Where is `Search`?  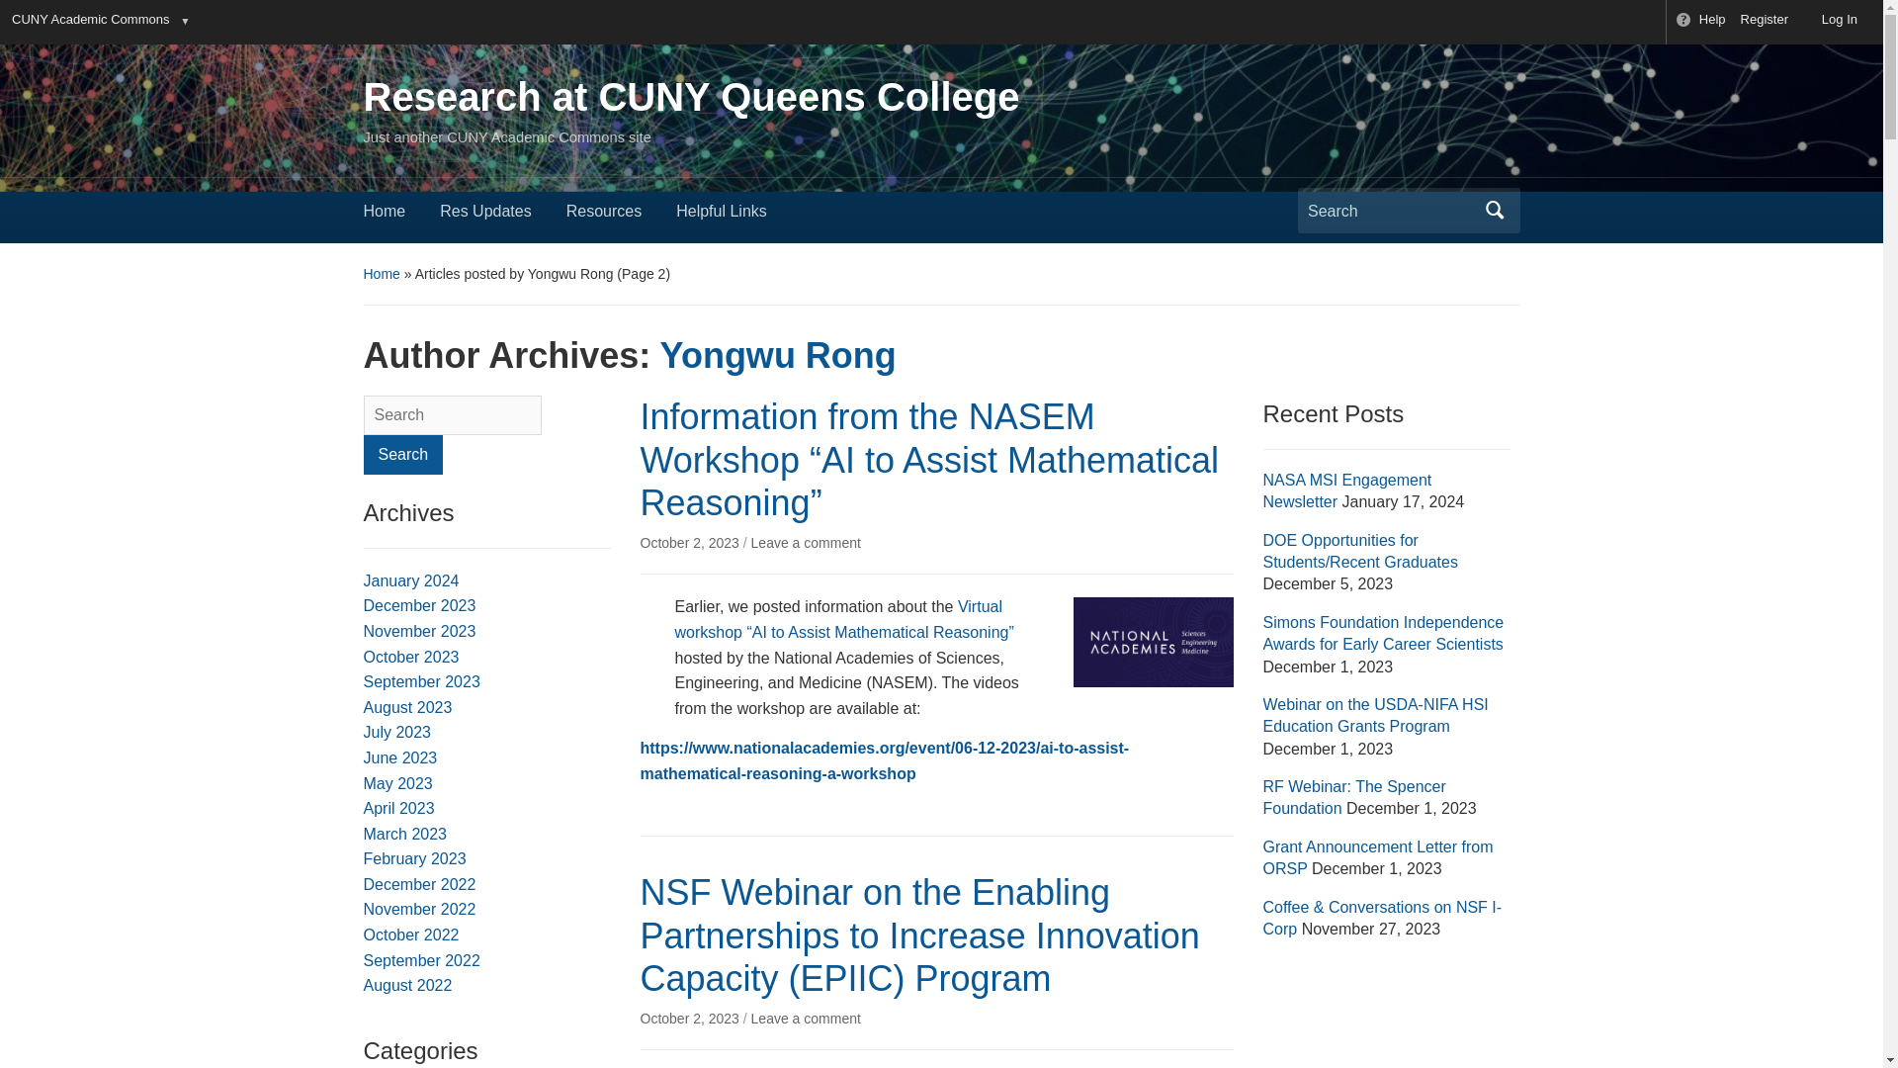
Search is located at coordinates (403, 454).